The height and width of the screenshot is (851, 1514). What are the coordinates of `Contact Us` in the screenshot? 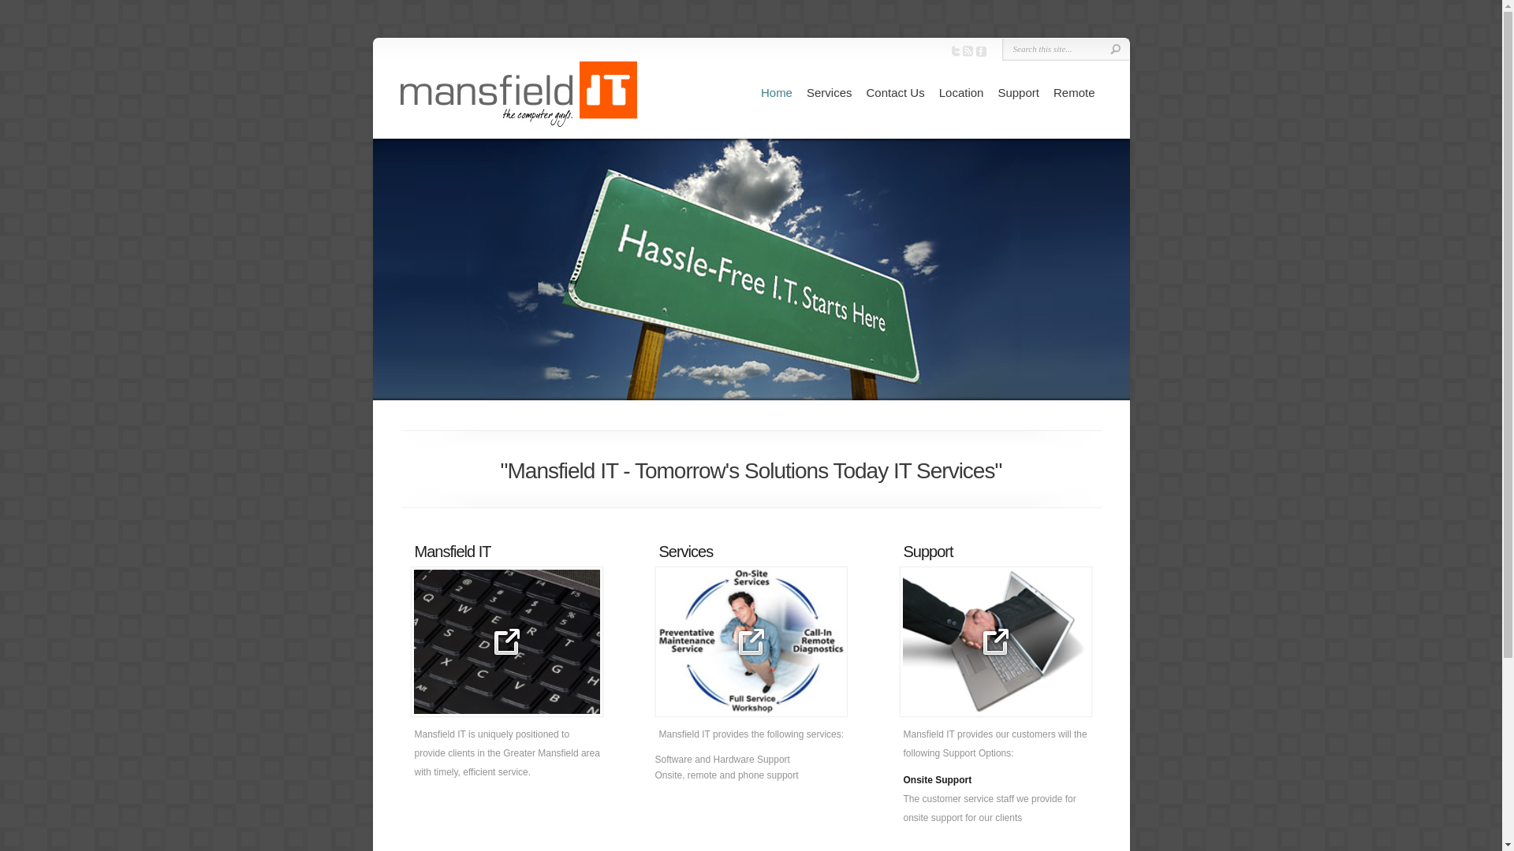 It's located at (895, 93).